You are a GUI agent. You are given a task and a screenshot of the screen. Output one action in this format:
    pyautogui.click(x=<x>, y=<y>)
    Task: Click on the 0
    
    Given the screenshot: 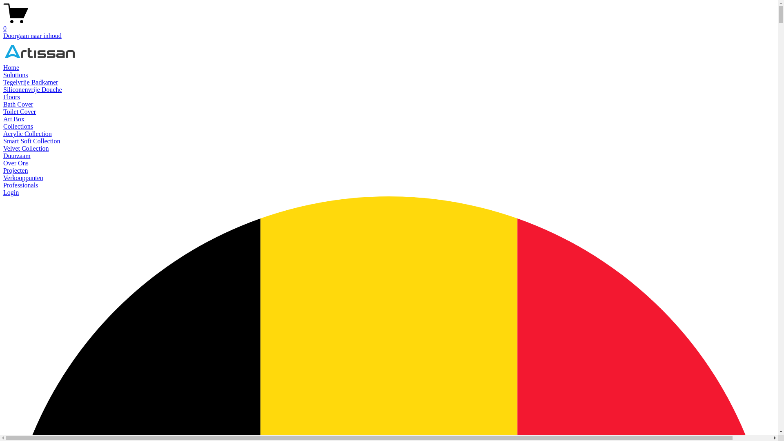 What is the action you would take?
    pyautogui.click(x=389, y=25)
    